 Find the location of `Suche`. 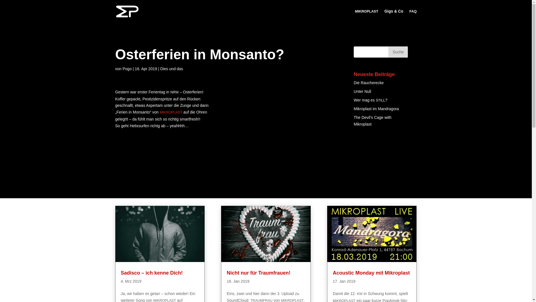

Suche is located at coordinates (398, 52).